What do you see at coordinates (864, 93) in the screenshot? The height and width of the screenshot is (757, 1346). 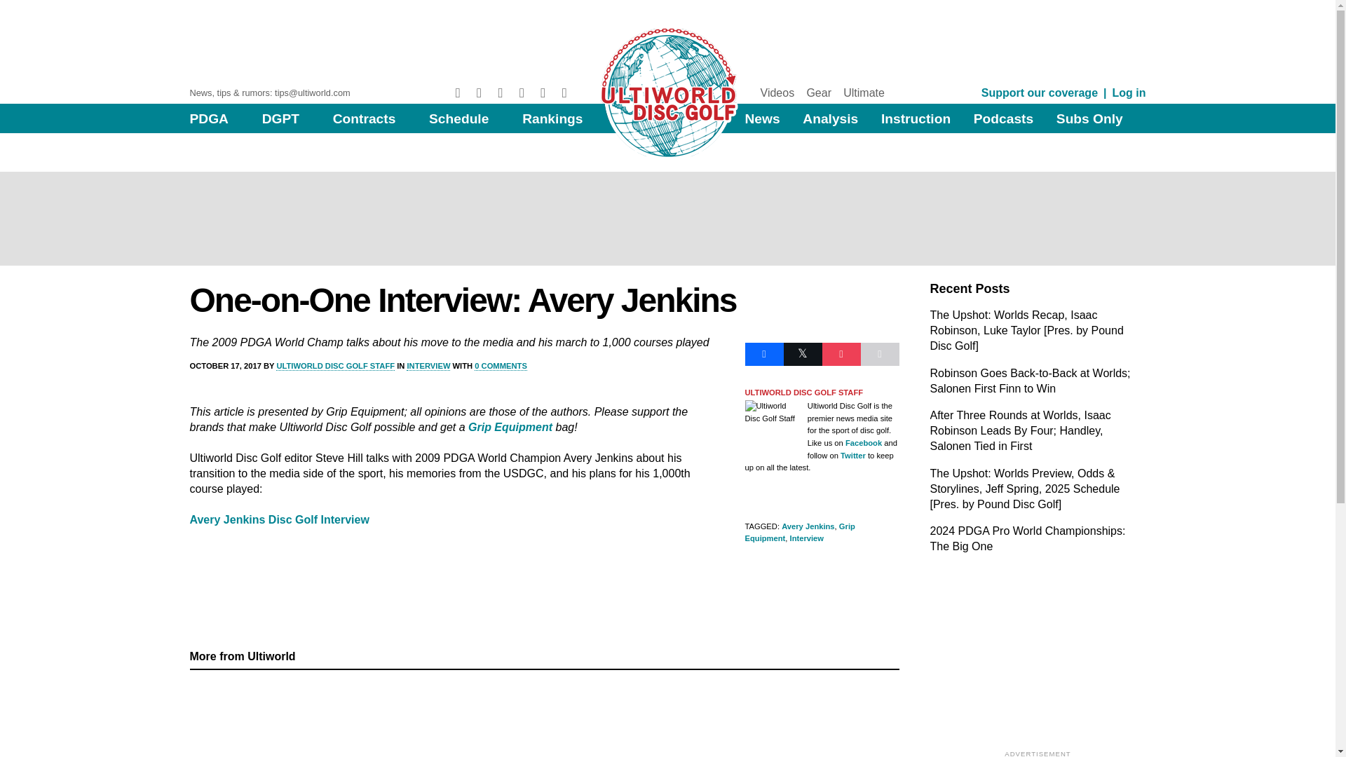 I see `Ultimate` at bounding box center [864, 93].